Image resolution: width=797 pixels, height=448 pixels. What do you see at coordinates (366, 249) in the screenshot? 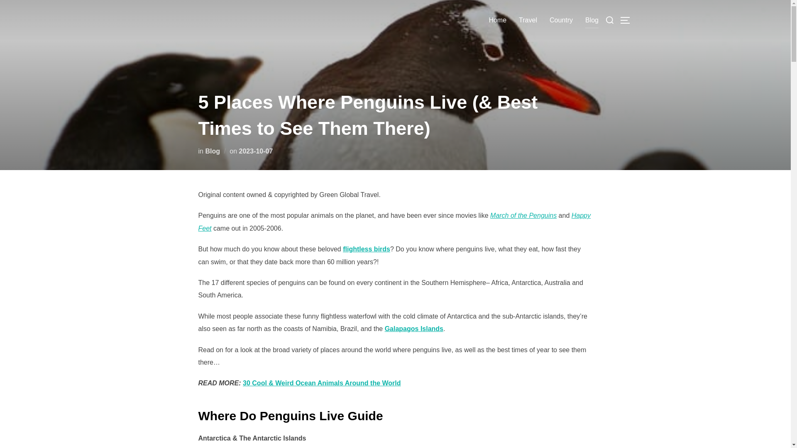
I see `flightless birds` at bounding box center [366, 249].